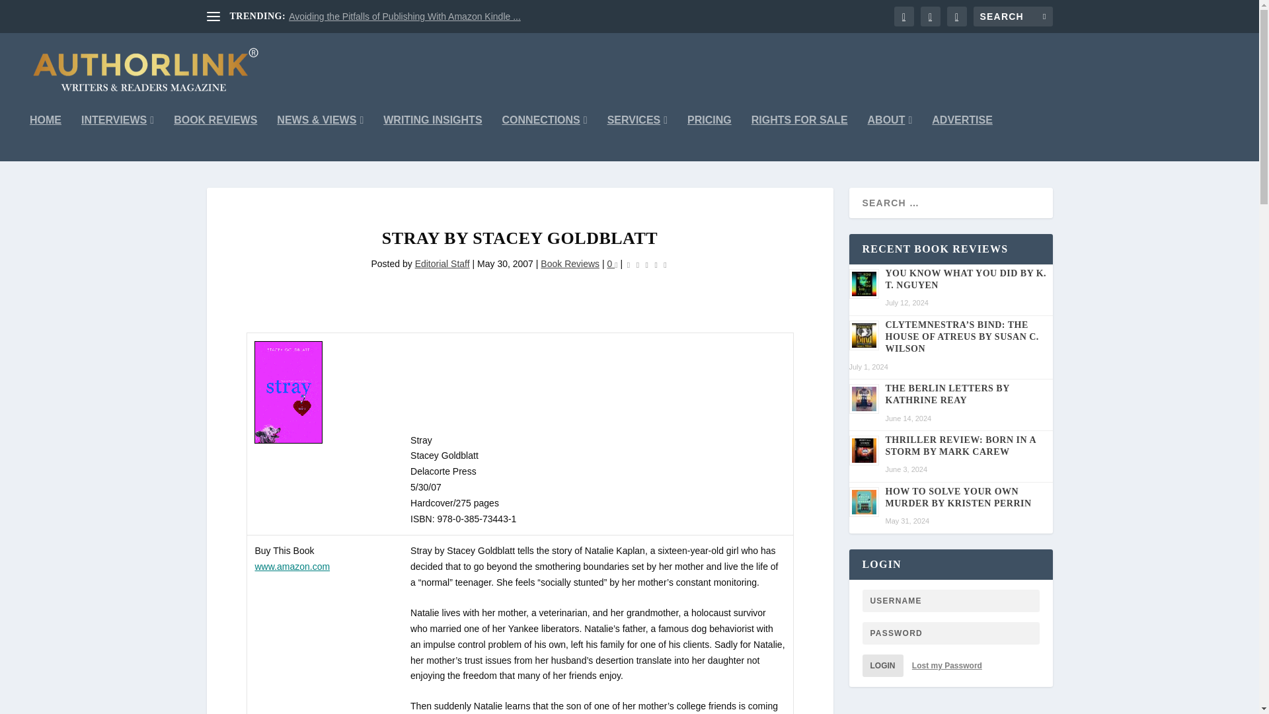  I want to click on Posts by Editorial Staff, so click(442, 263).